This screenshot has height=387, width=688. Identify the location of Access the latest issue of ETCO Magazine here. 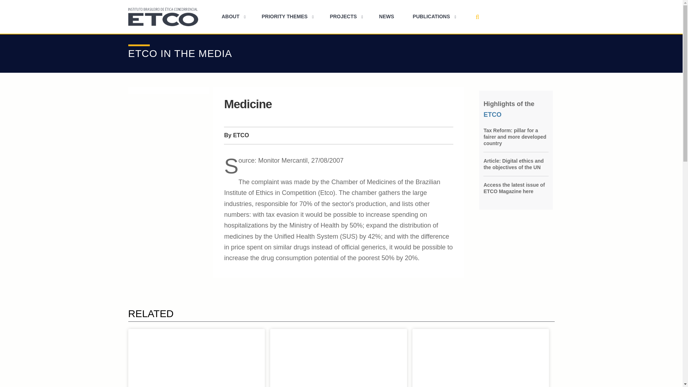
(516, 188).